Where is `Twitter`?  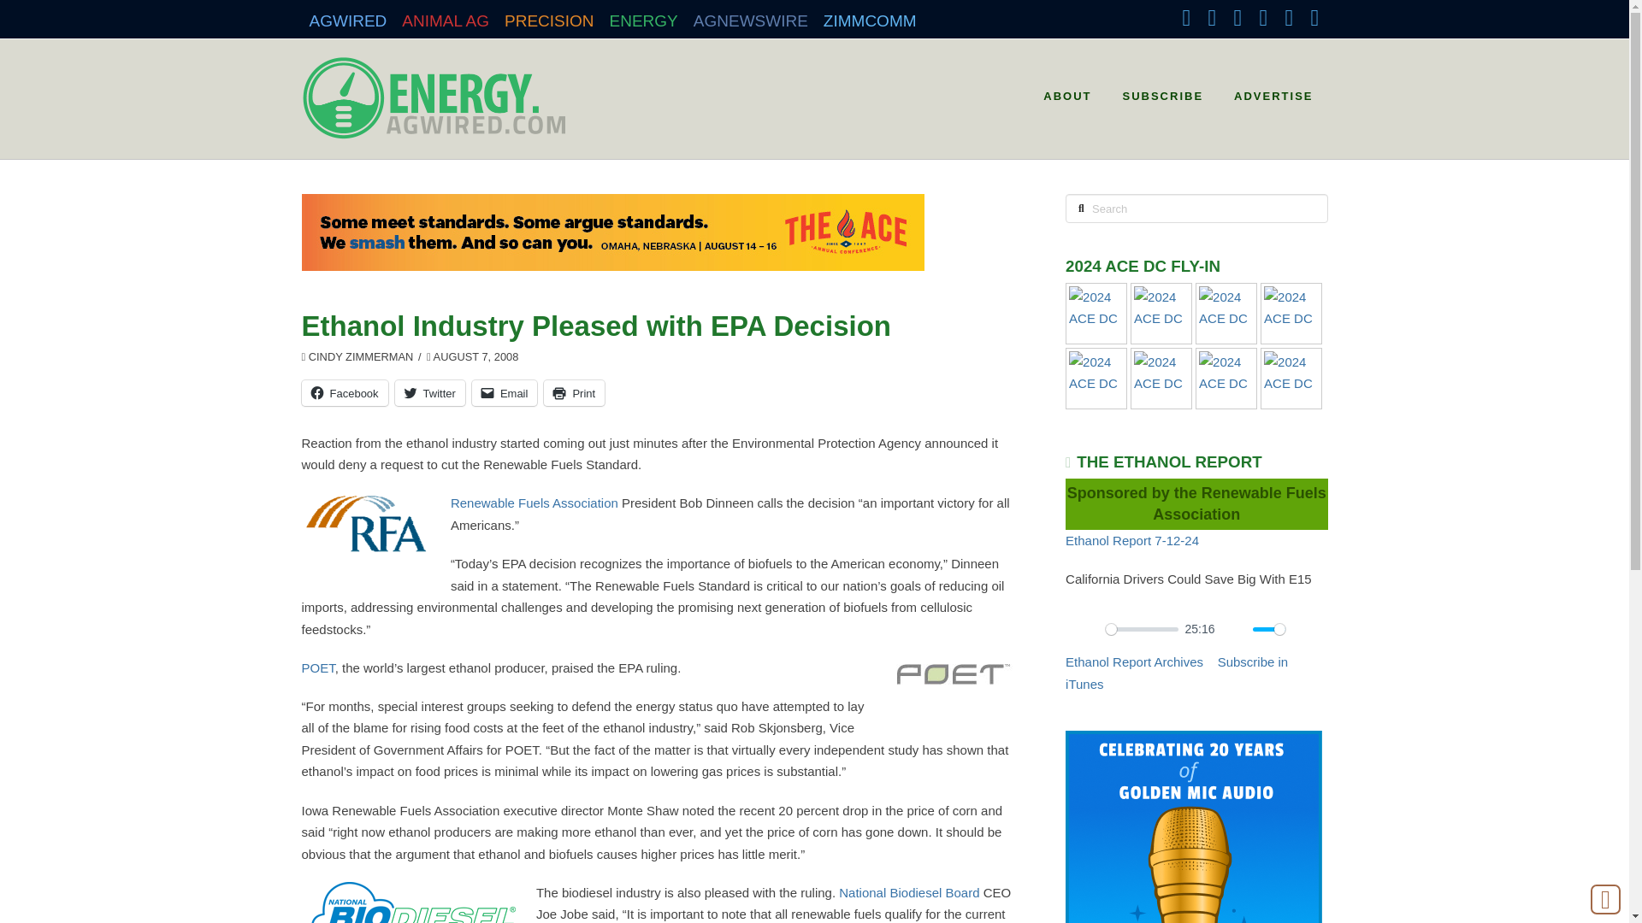 Twitter is located at coordinates (429, 393).